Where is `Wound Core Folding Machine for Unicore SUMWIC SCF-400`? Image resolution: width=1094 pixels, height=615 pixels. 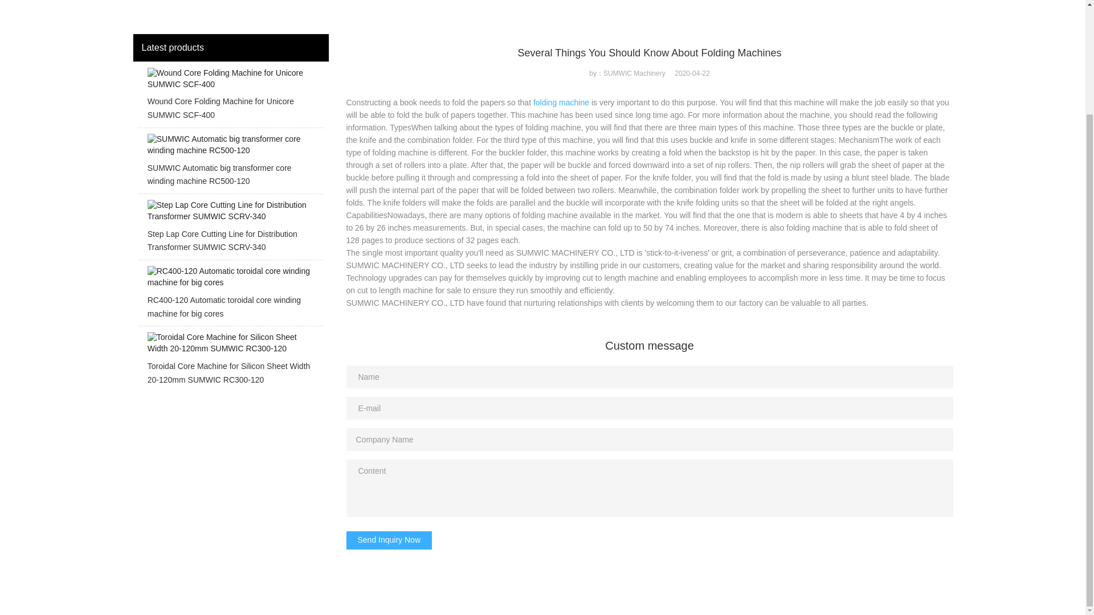 Wound Core Folding Machine for Unicore SUMWIC SCF-400 is located at coordinates (230, 97).